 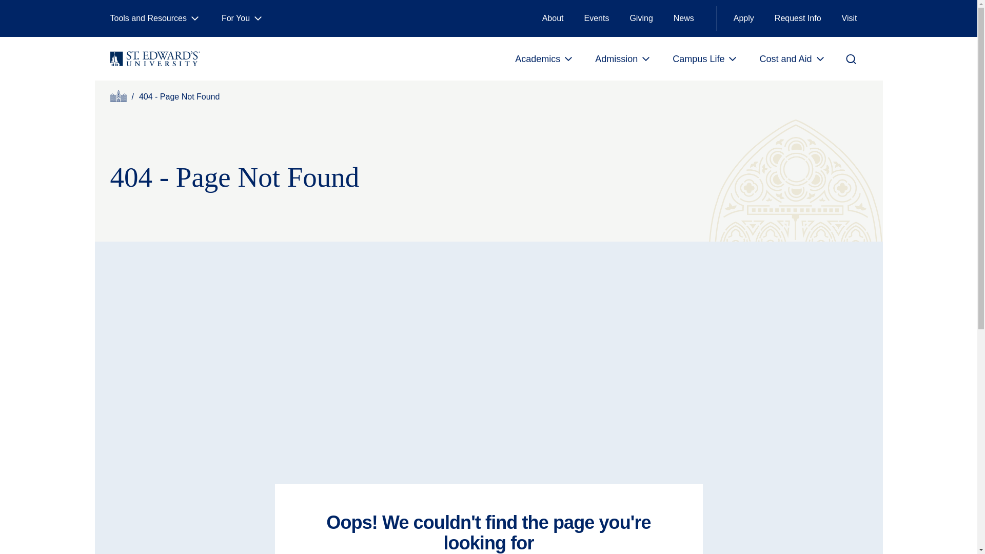 What do you see at coordinates (797, 18) in the screenshot?
I see `Request Info` at bounding box center [797, 18].